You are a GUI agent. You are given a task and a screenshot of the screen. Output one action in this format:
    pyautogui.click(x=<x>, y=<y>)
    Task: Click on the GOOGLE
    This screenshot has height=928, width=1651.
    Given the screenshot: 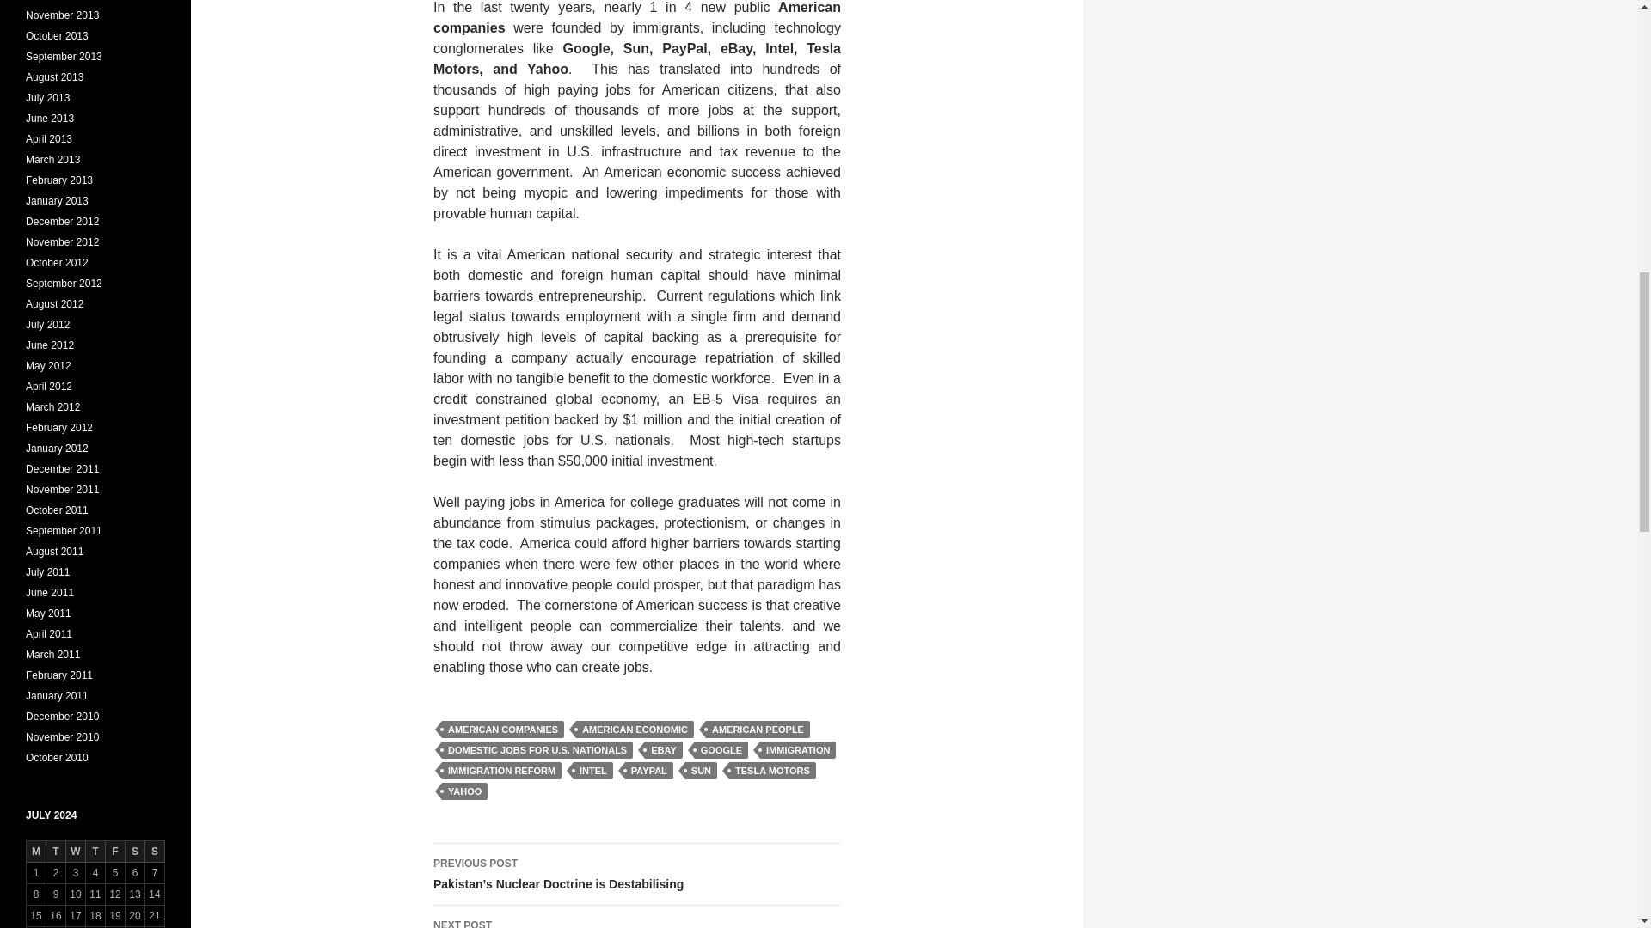 What is the action you would take?
    pyautogui.click(x=721, y=749)
    